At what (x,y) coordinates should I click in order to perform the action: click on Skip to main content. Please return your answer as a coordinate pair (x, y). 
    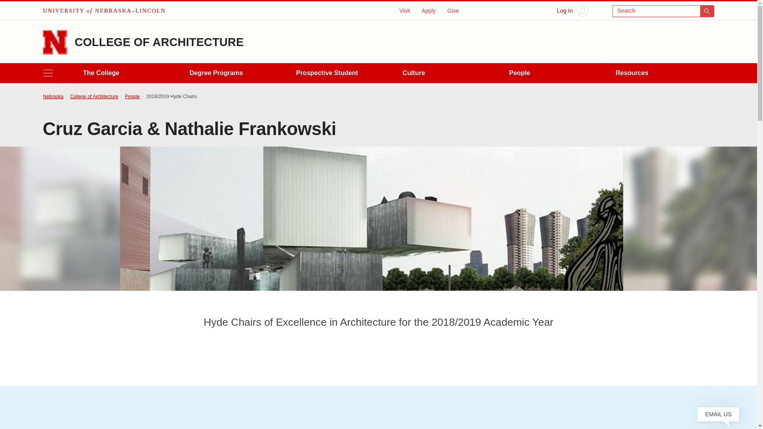
    Looking at the image, I should click on (10, 8).